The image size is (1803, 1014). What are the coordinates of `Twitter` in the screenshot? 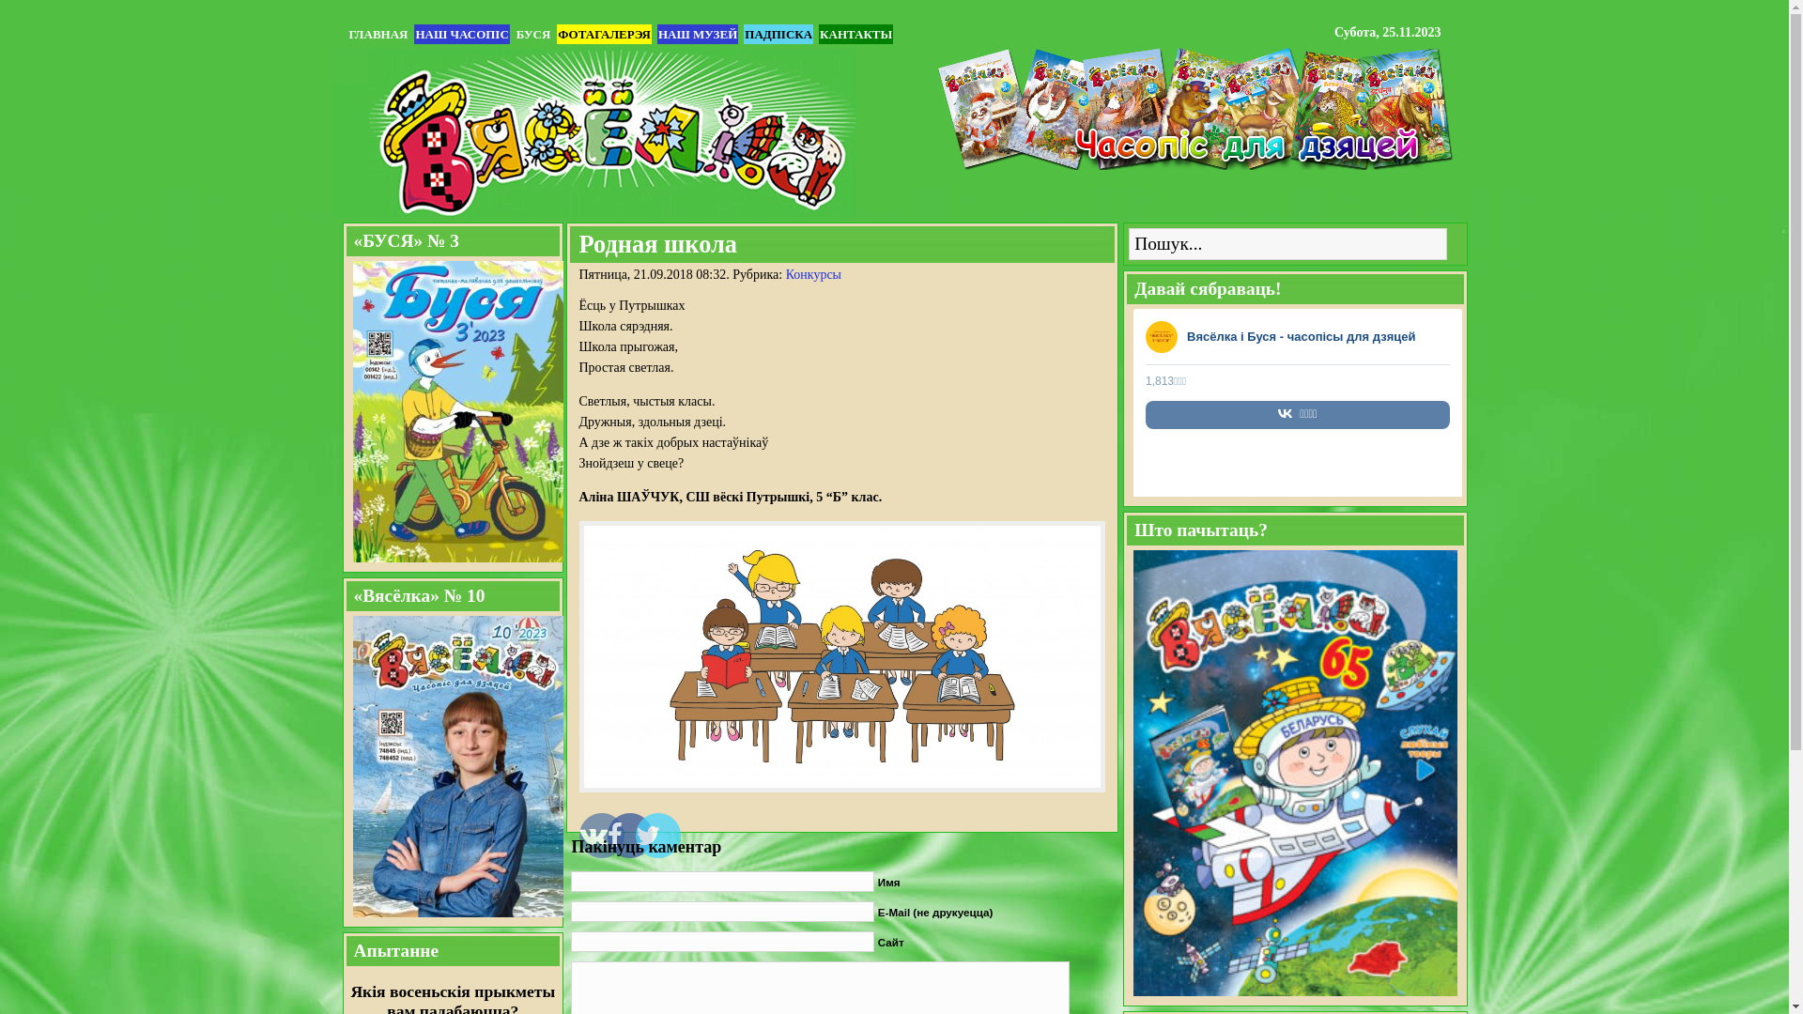 It's located at (640, 810).